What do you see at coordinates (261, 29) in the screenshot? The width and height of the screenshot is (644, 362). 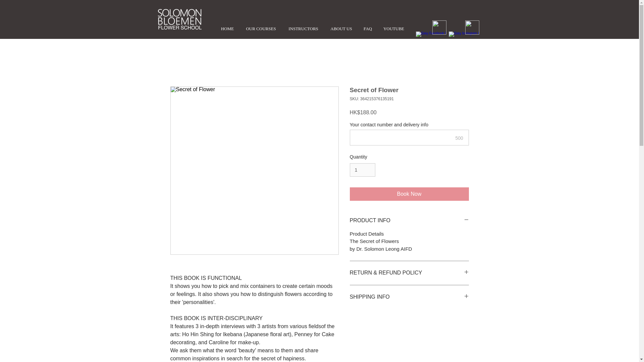 I see `OUR COURSES` at bounding box center [261, 29].